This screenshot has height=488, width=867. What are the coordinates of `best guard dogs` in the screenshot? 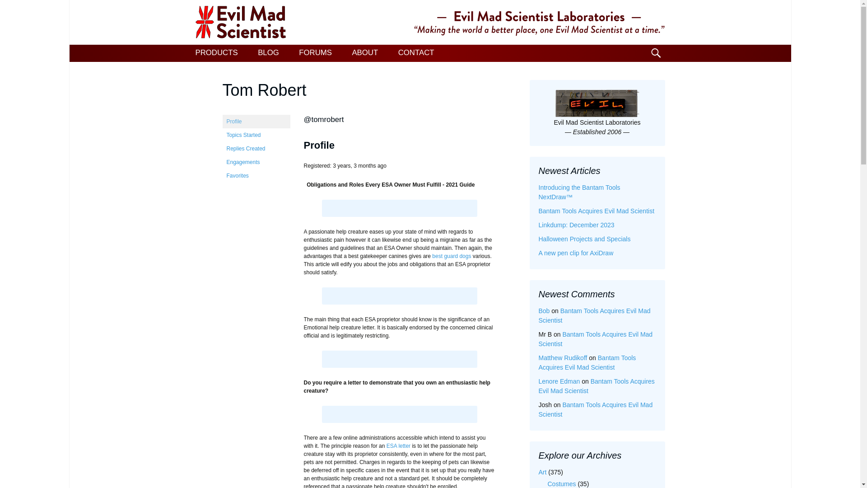 It's located at (451, 256).